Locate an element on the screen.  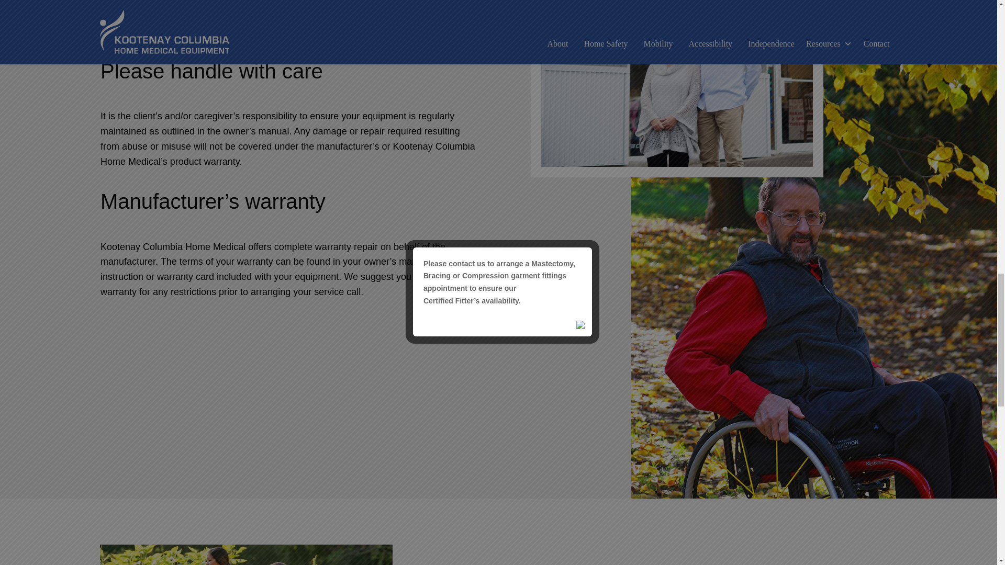
KCHME-089702323 is located at coordinates (677, 83).